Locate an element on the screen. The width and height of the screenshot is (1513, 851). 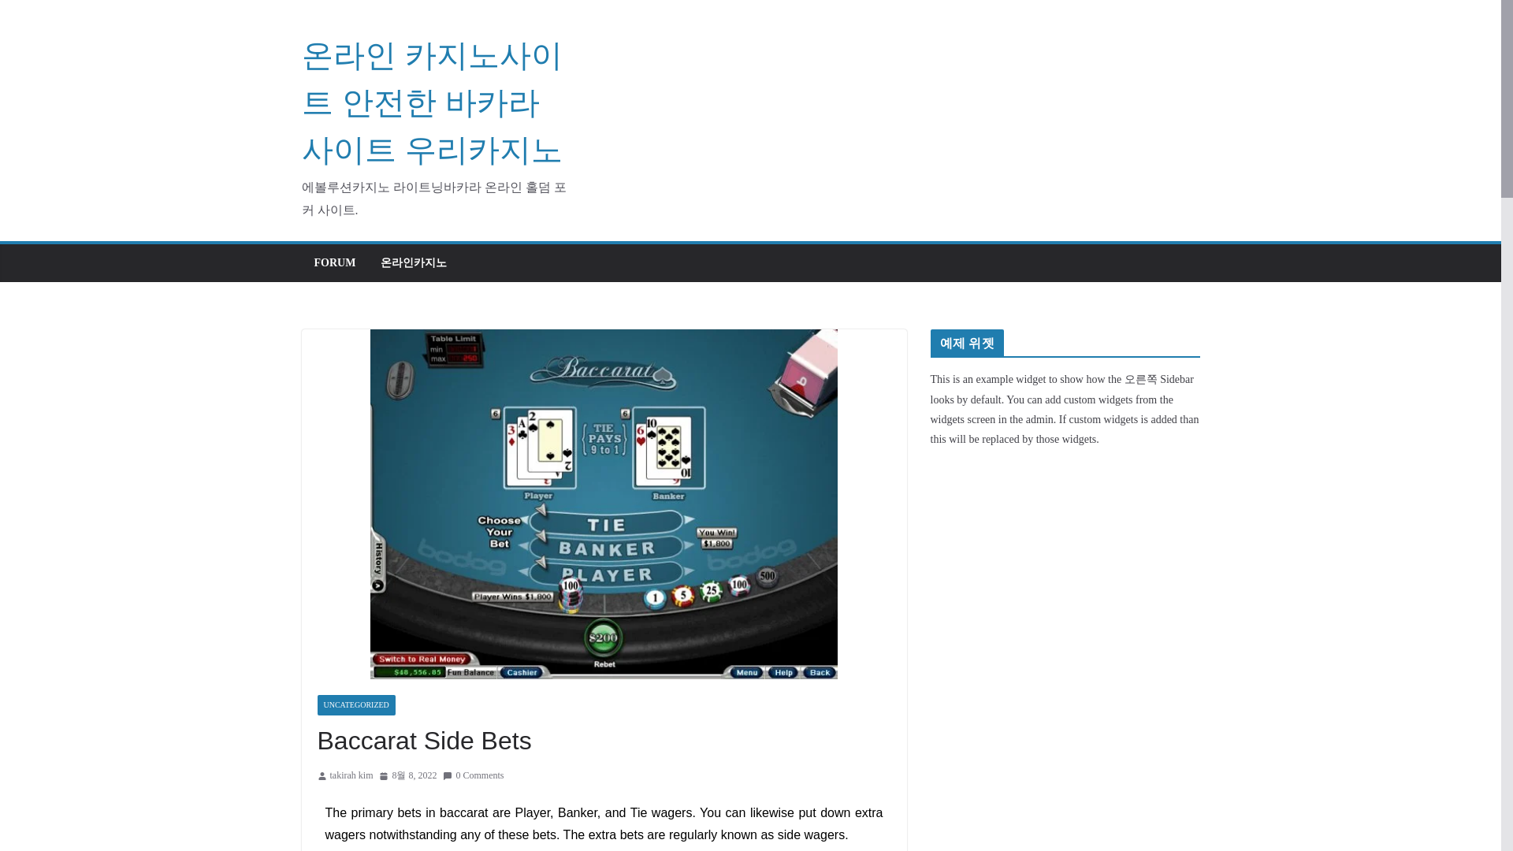
UNCATEGORIZED is located at coordinates (355, 705).